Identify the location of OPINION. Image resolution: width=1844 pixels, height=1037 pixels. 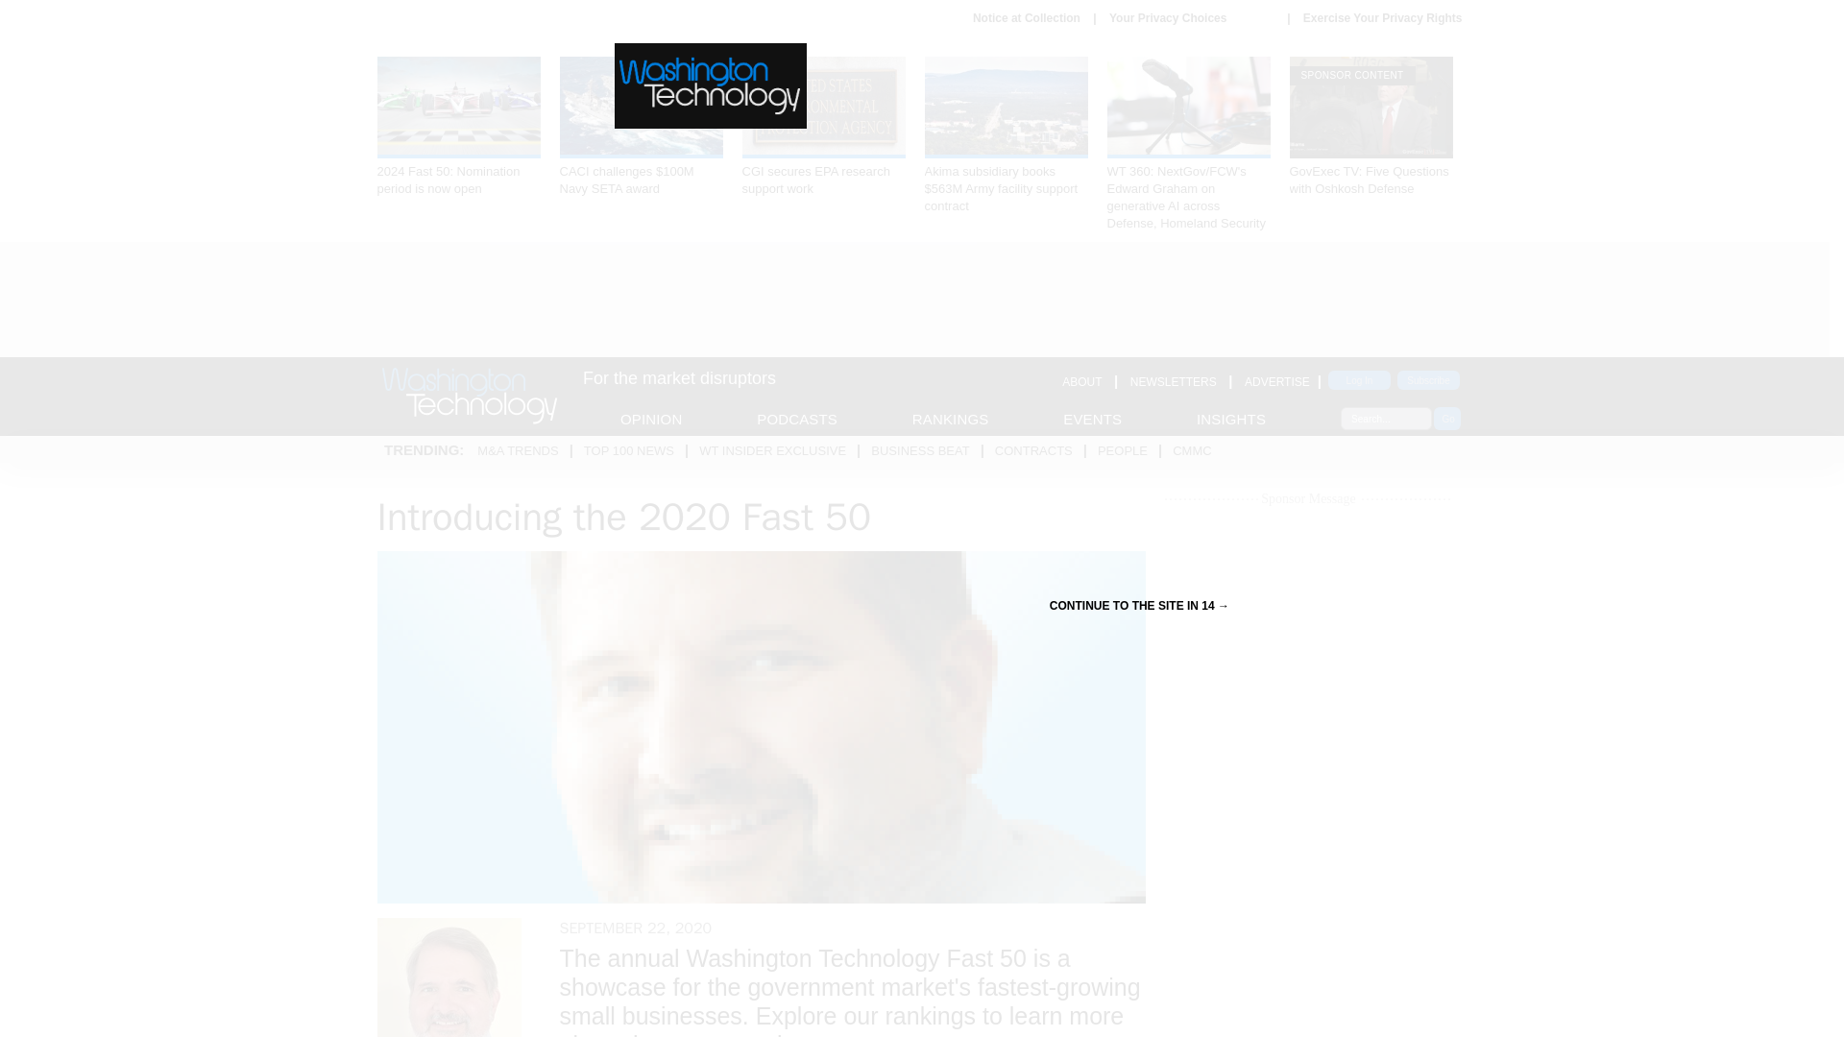
(651, 419).